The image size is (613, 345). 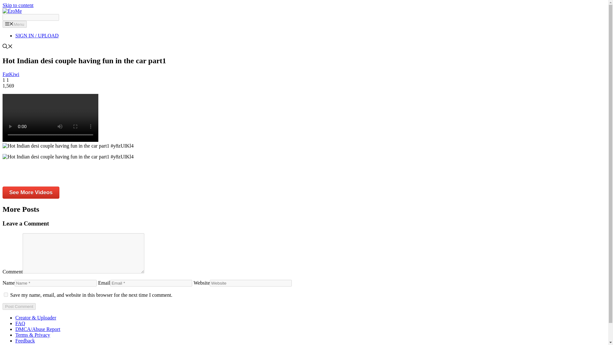 I want to click on See More Videos, so click(x=31, y=193).